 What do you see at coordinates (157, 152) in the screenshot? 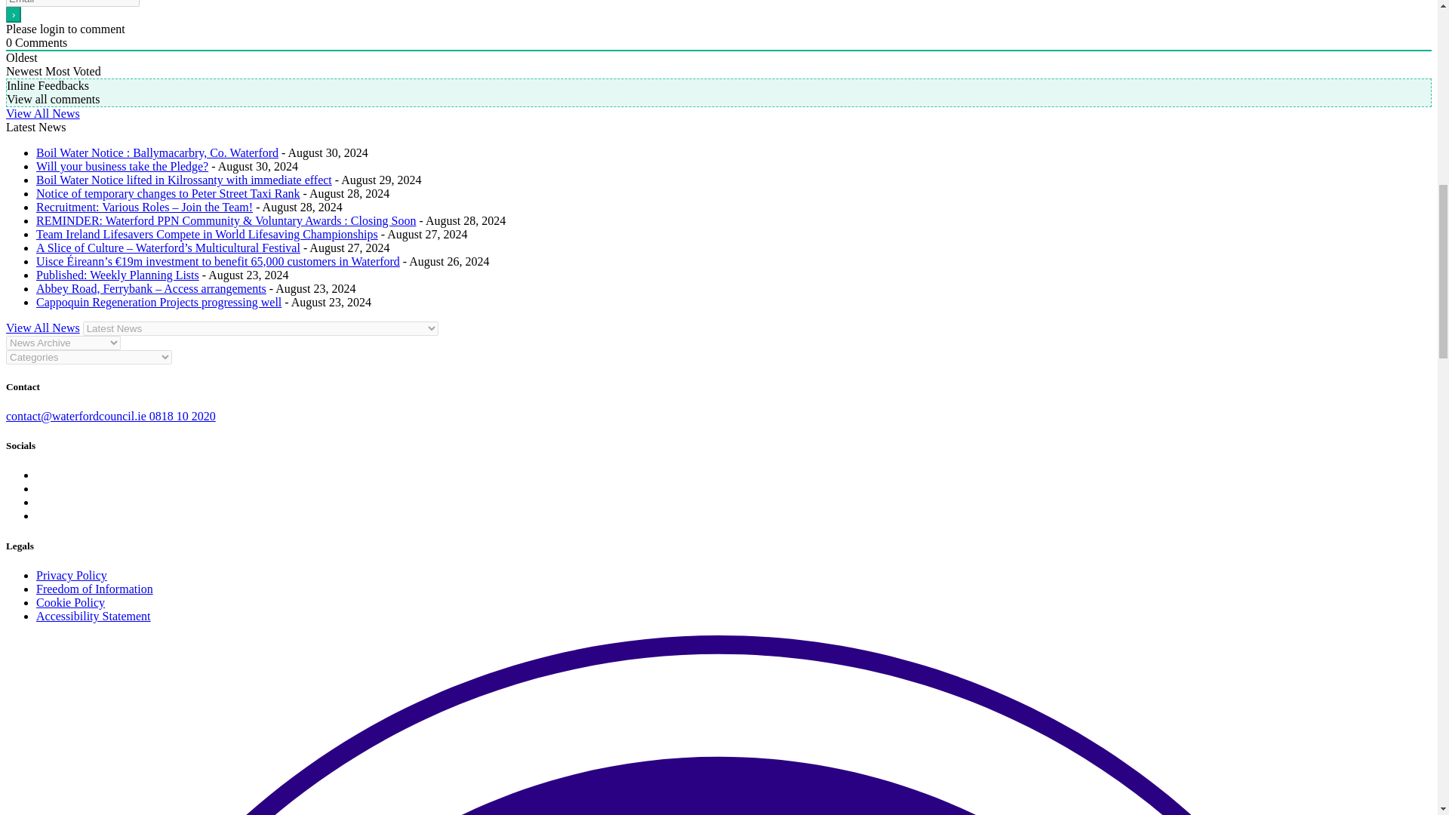
I see `Boil Water Notice : Ballymacarbry, Co. Waterford` at bounding box center [157, 152].